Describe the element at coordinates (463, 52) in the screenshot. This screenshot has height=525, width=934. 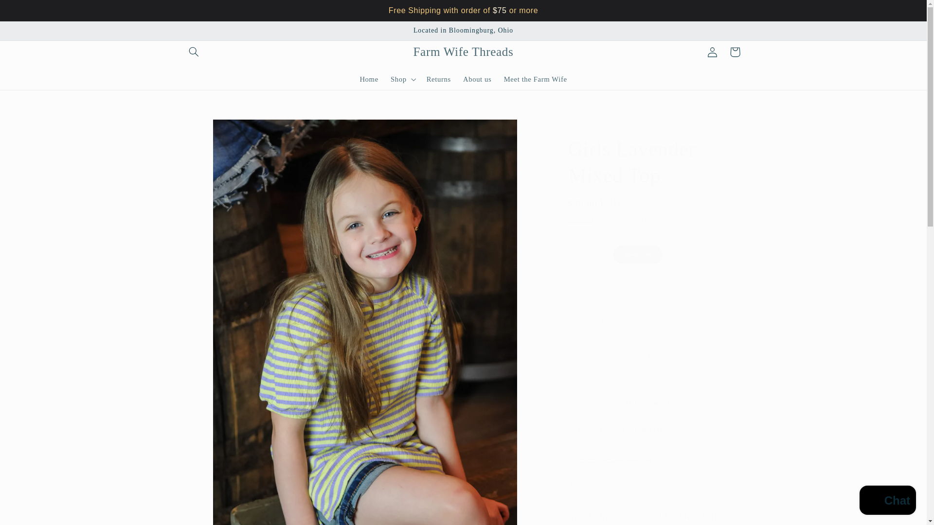
I see `Farm Wife Threads` at that location.